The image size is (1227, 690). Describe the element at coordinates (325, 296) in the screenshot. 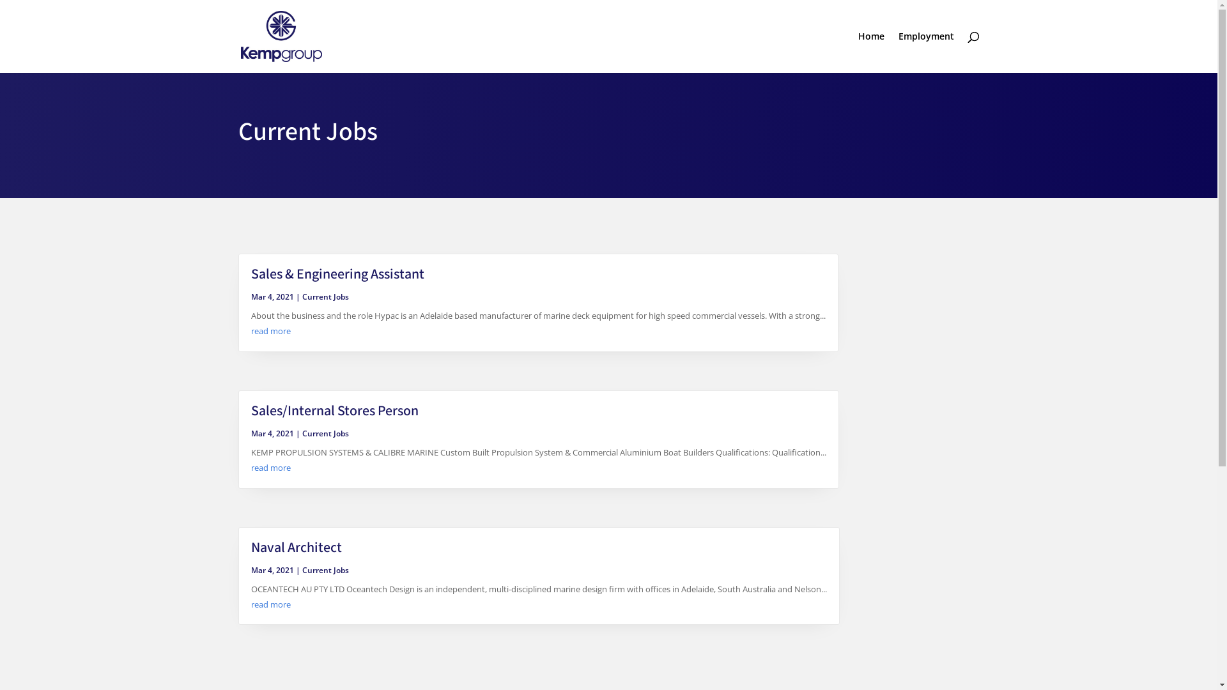

I see `Current Jobs` at that location.